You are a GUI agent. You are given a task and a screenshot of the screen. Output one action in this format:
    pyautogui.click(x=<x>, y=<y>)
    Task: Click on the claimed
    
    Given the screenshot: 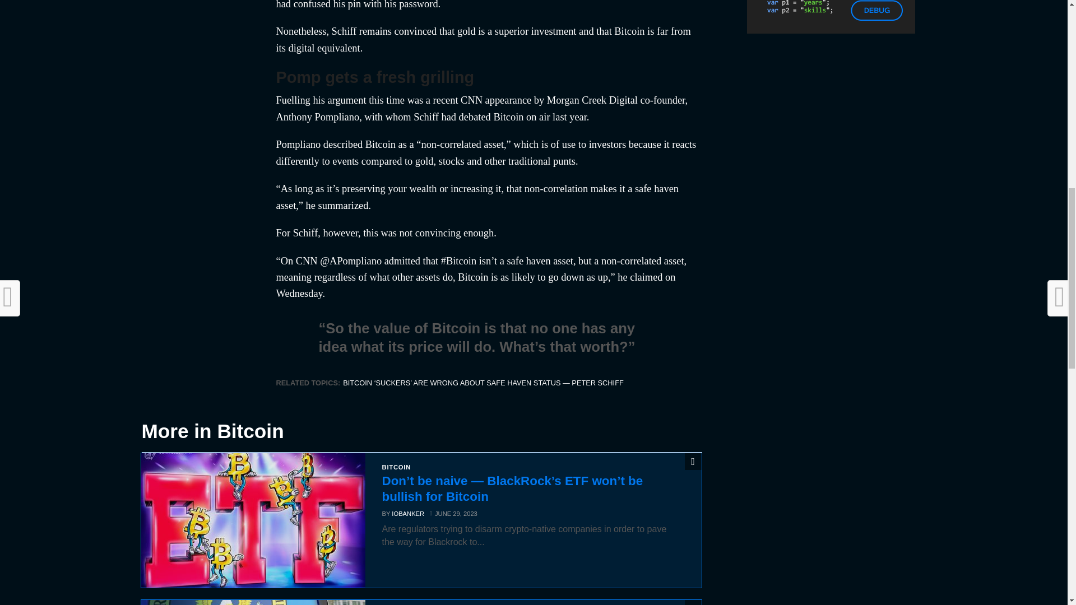 What is the action you would take?
    pyautogui.click(x=646, y=277)
    